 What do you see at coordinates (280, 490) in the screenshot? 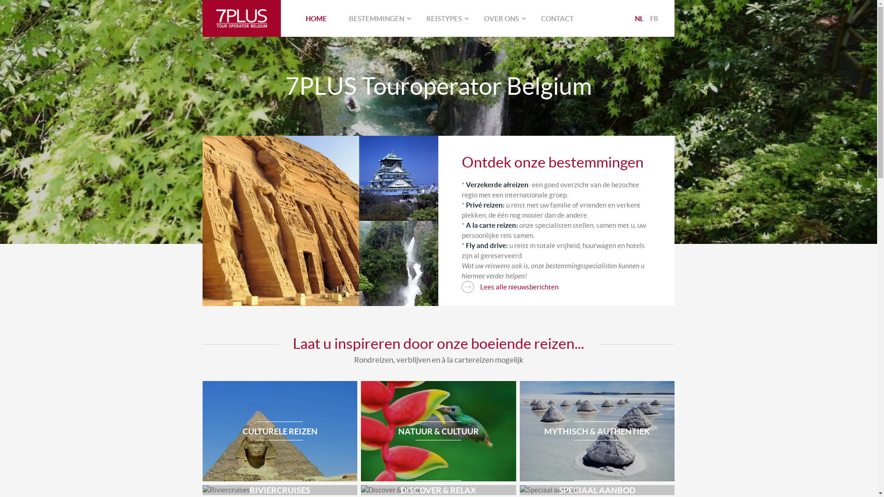
I see `Riviercruises` at bounding box center [280, 490].